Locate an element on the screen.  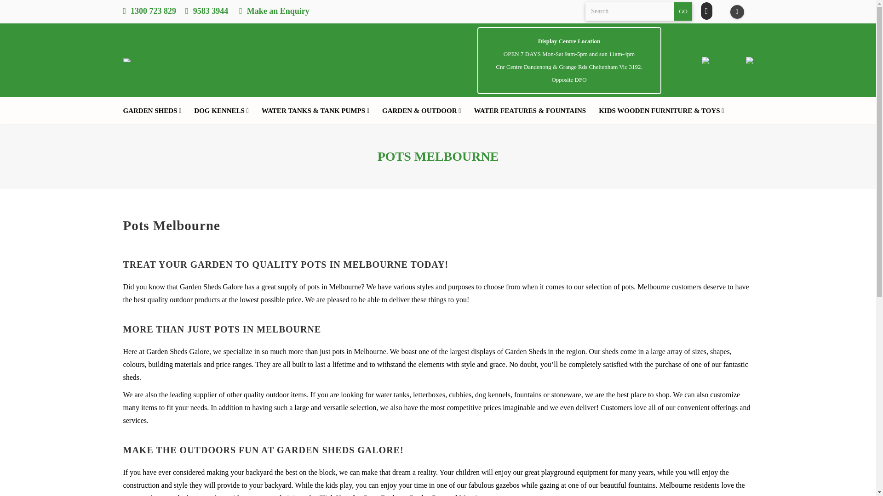
GO is located at coordinates (683, 11).